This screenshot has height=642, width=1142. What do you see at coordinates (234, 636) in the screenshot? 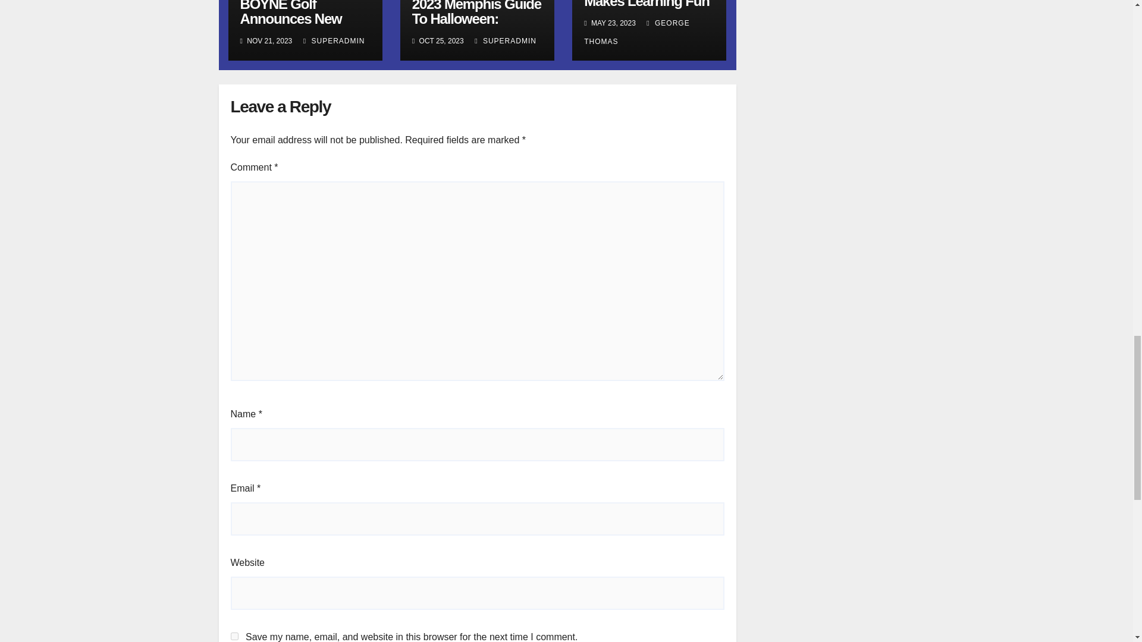
I see `yes` at bounding box center [234, 636].